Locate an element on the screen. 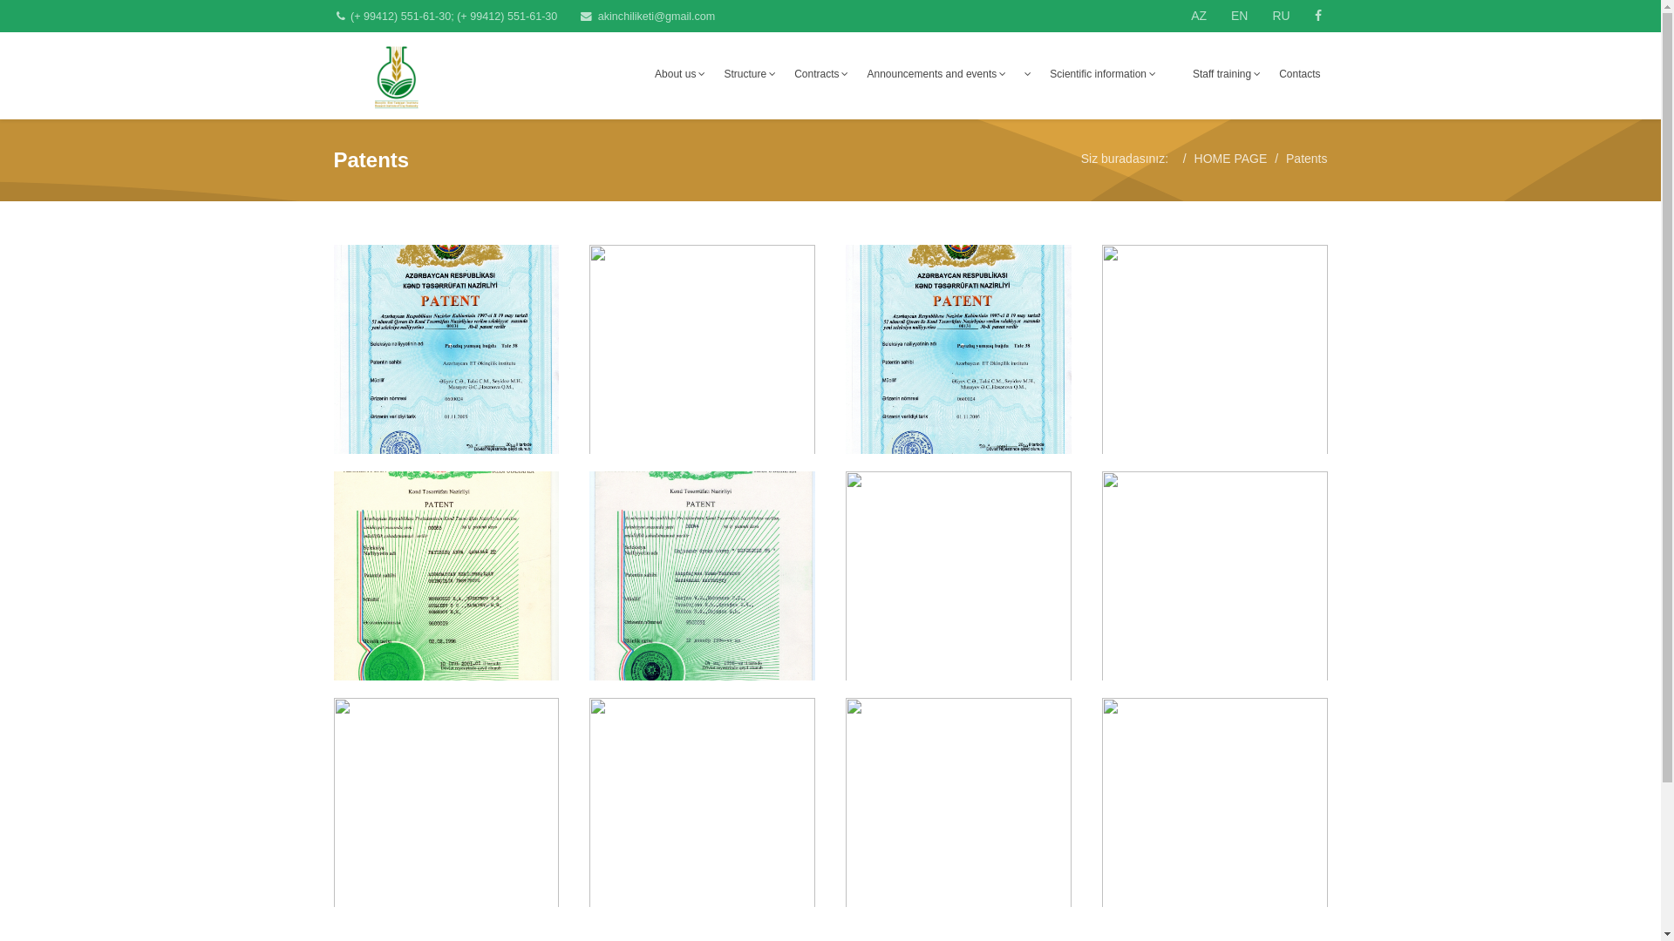  Contacts is located at coordinates (1299, 74).